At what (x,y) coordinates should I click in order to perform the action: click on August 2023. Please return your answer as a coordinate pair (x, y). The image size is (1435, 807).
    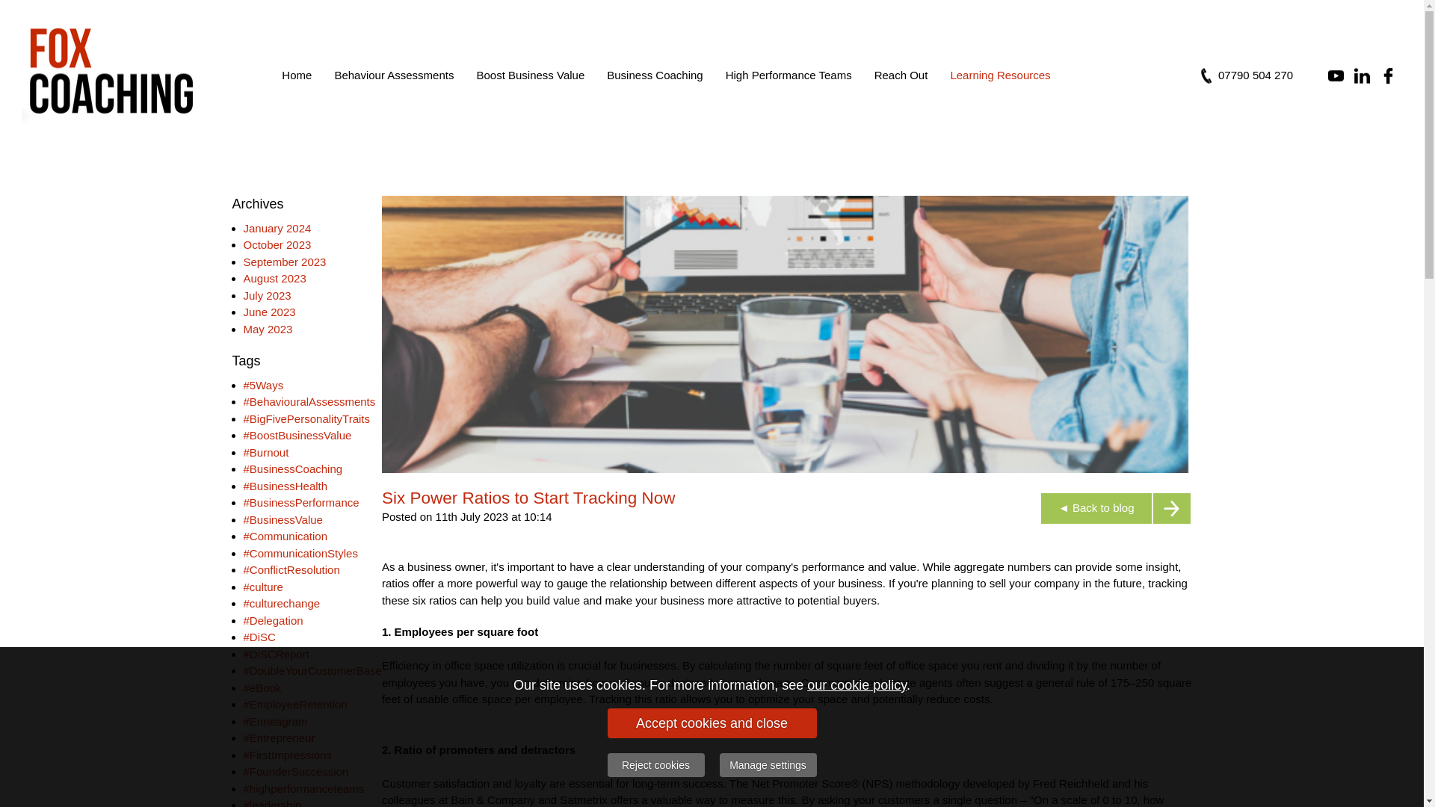
    Looking at the image, I should click on (275, 278).